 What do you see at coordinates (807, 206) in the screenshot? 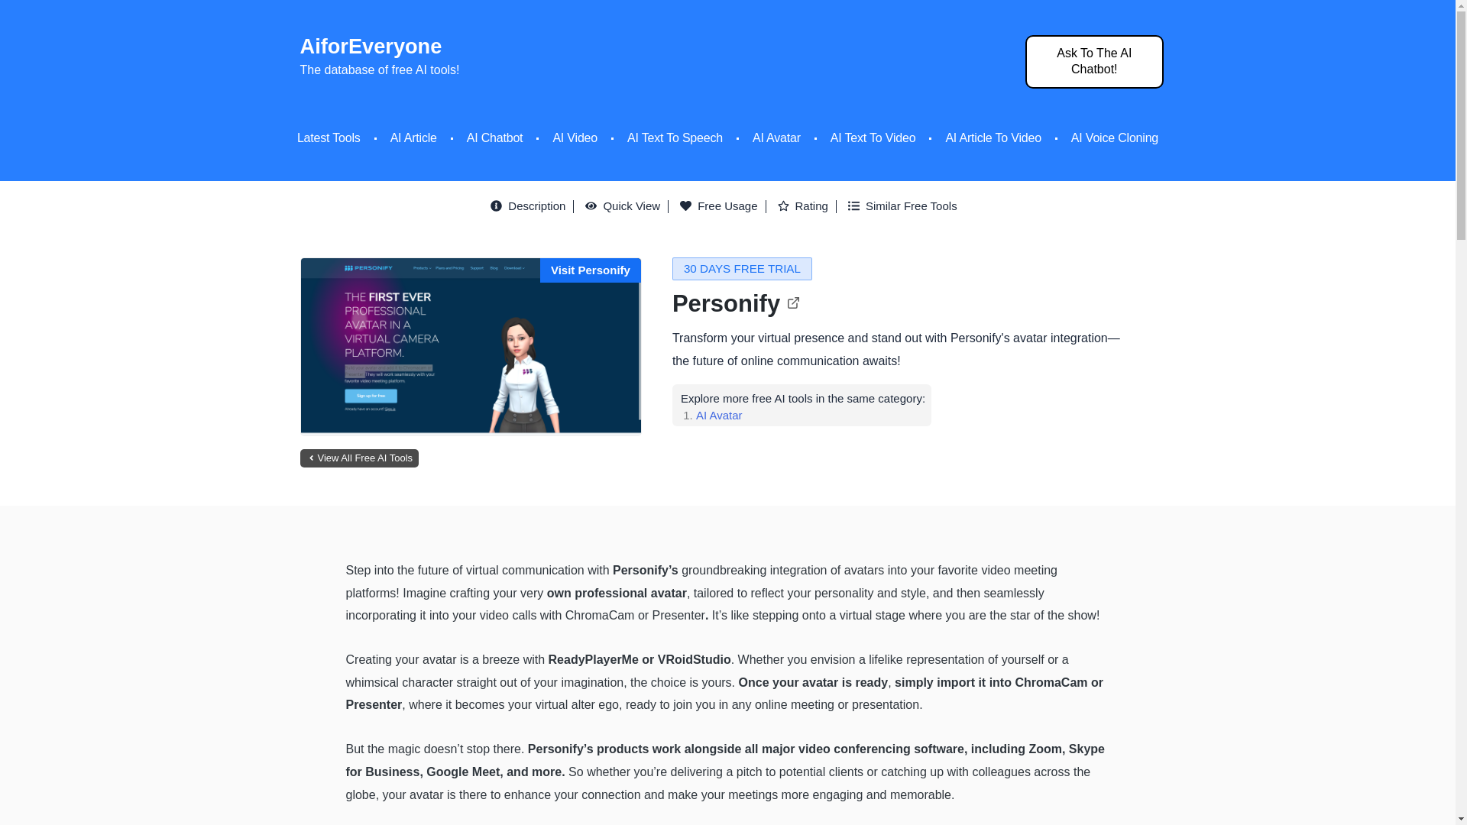
I see `Rating` at bounding box center [807, 206].